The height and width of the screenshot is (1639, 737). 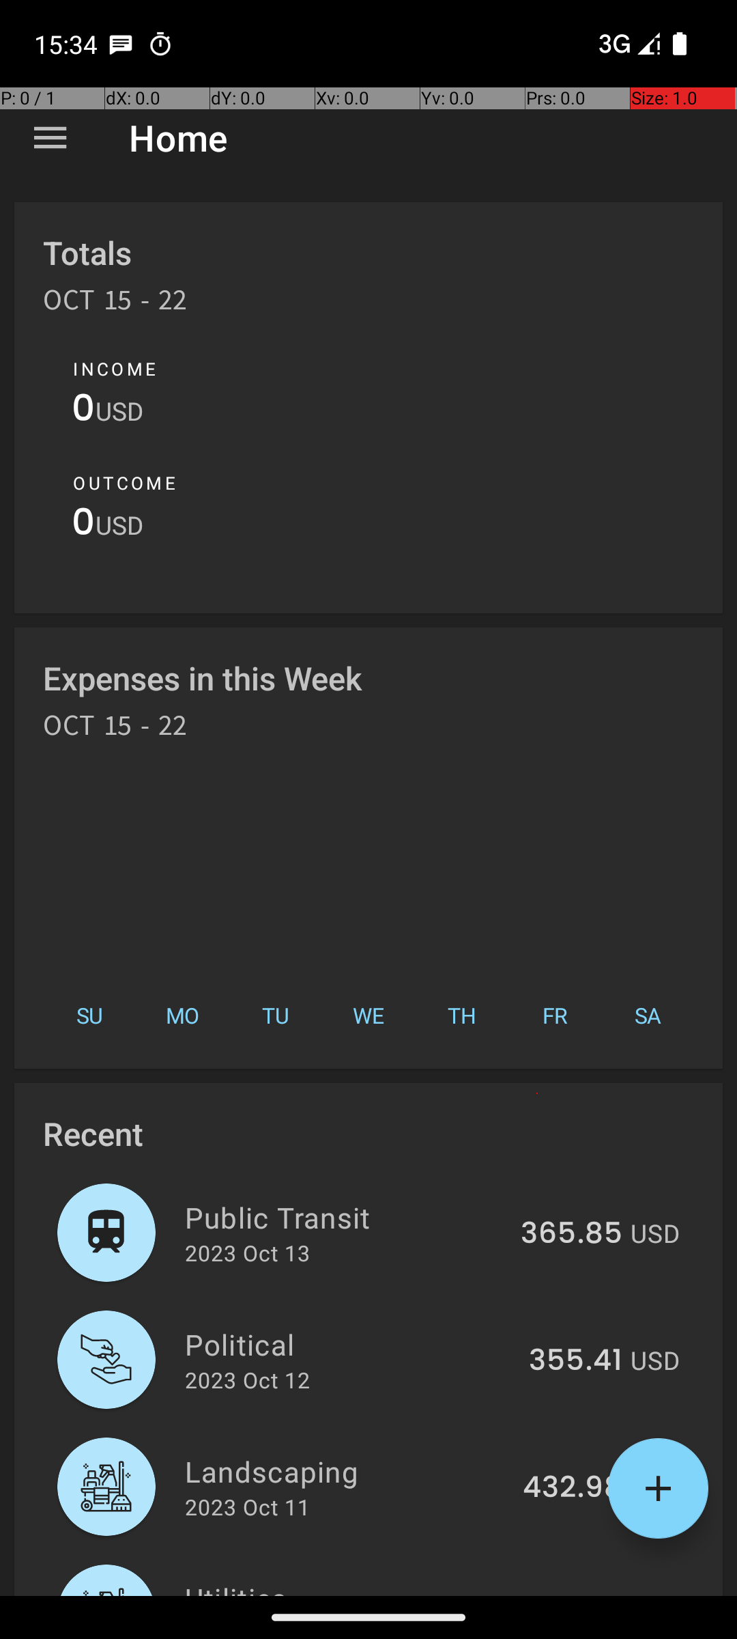 What do you see at coordinates (576, 1361) in the screenshot?
I see `355.41` at bounding box center [576, 1361].